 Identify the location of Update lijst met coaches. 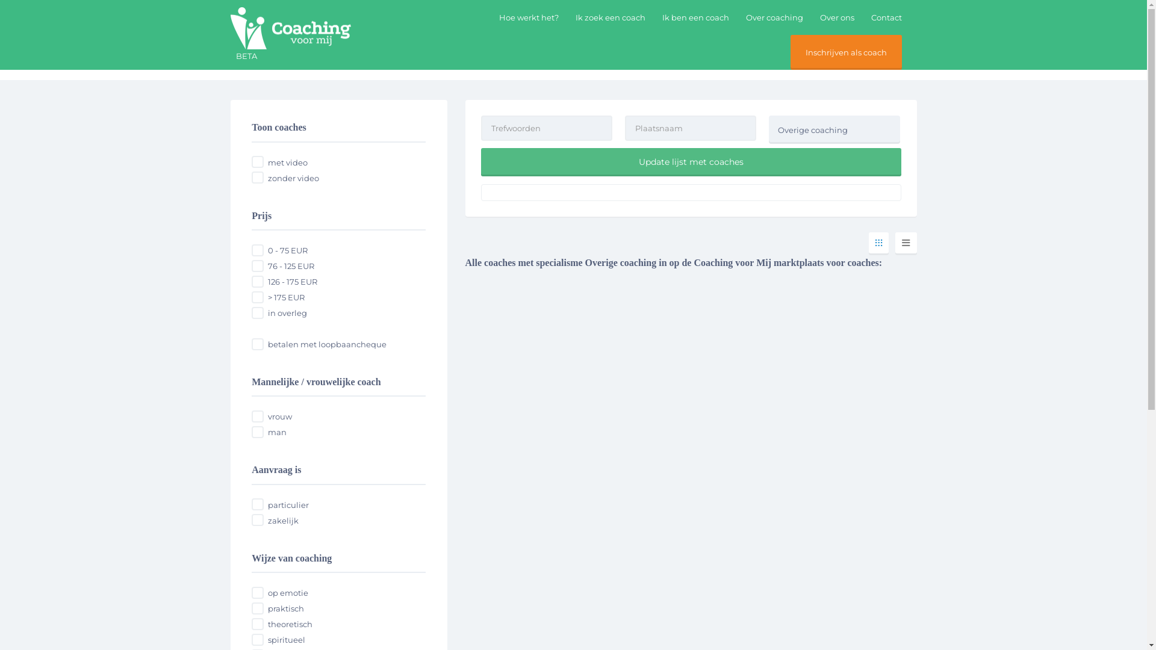
(691, 162).